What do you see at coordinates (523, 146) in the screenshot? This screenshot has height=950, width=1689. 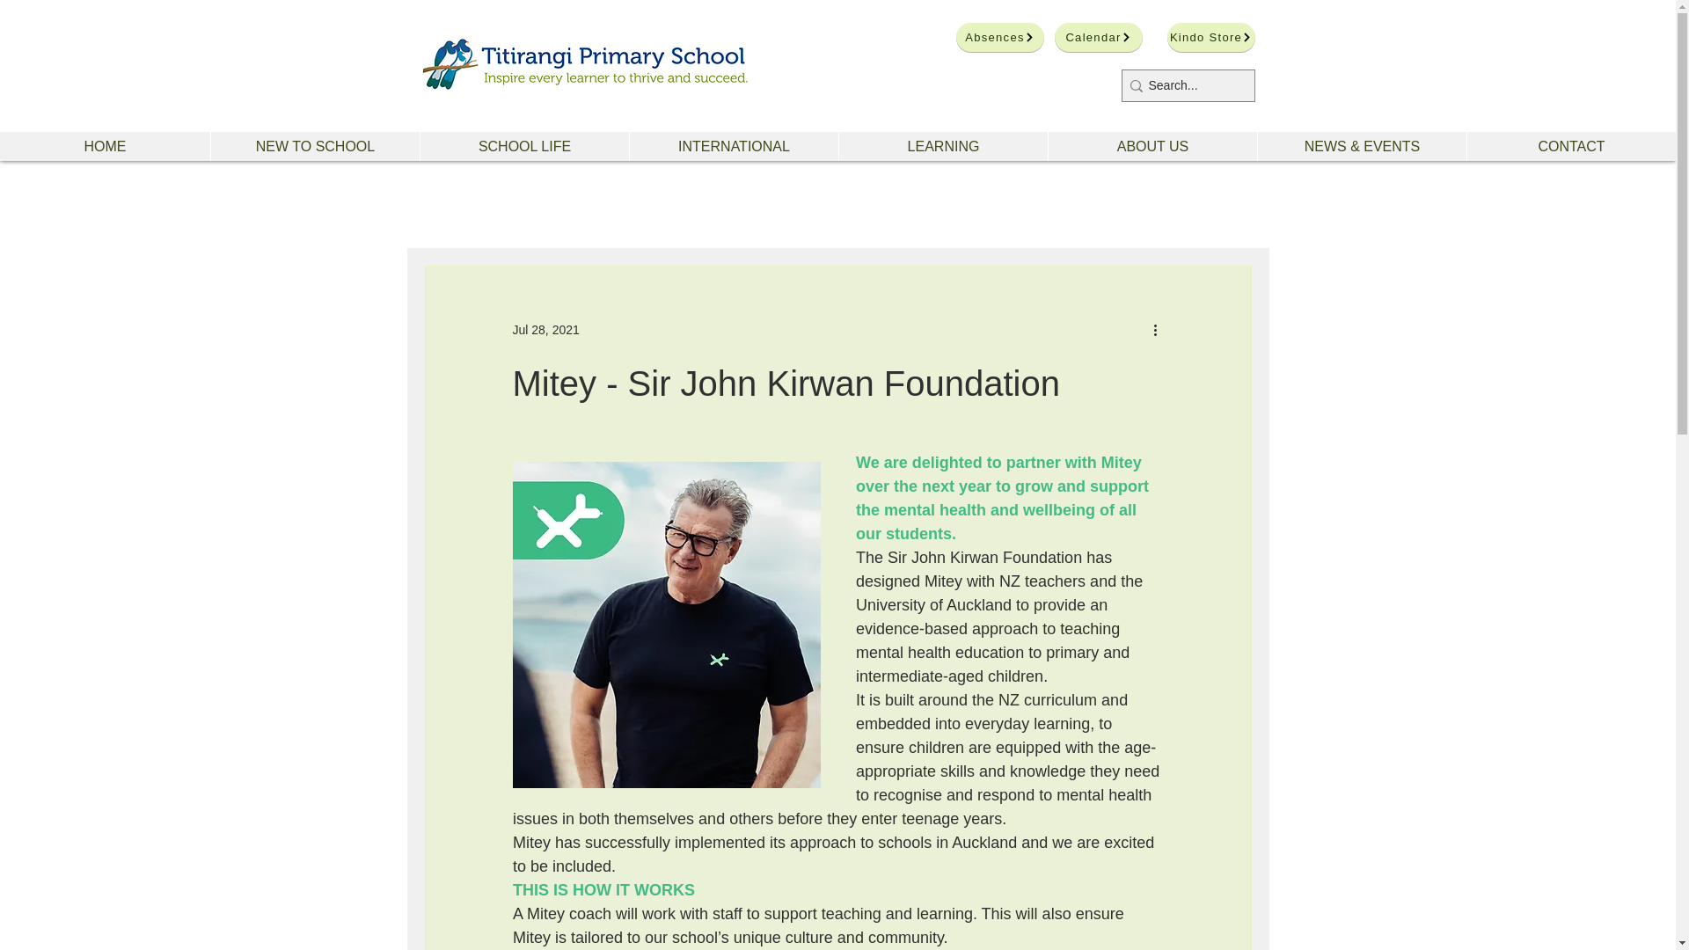 I see `SCHOOL LIFE` at bounding box center [523, 146].